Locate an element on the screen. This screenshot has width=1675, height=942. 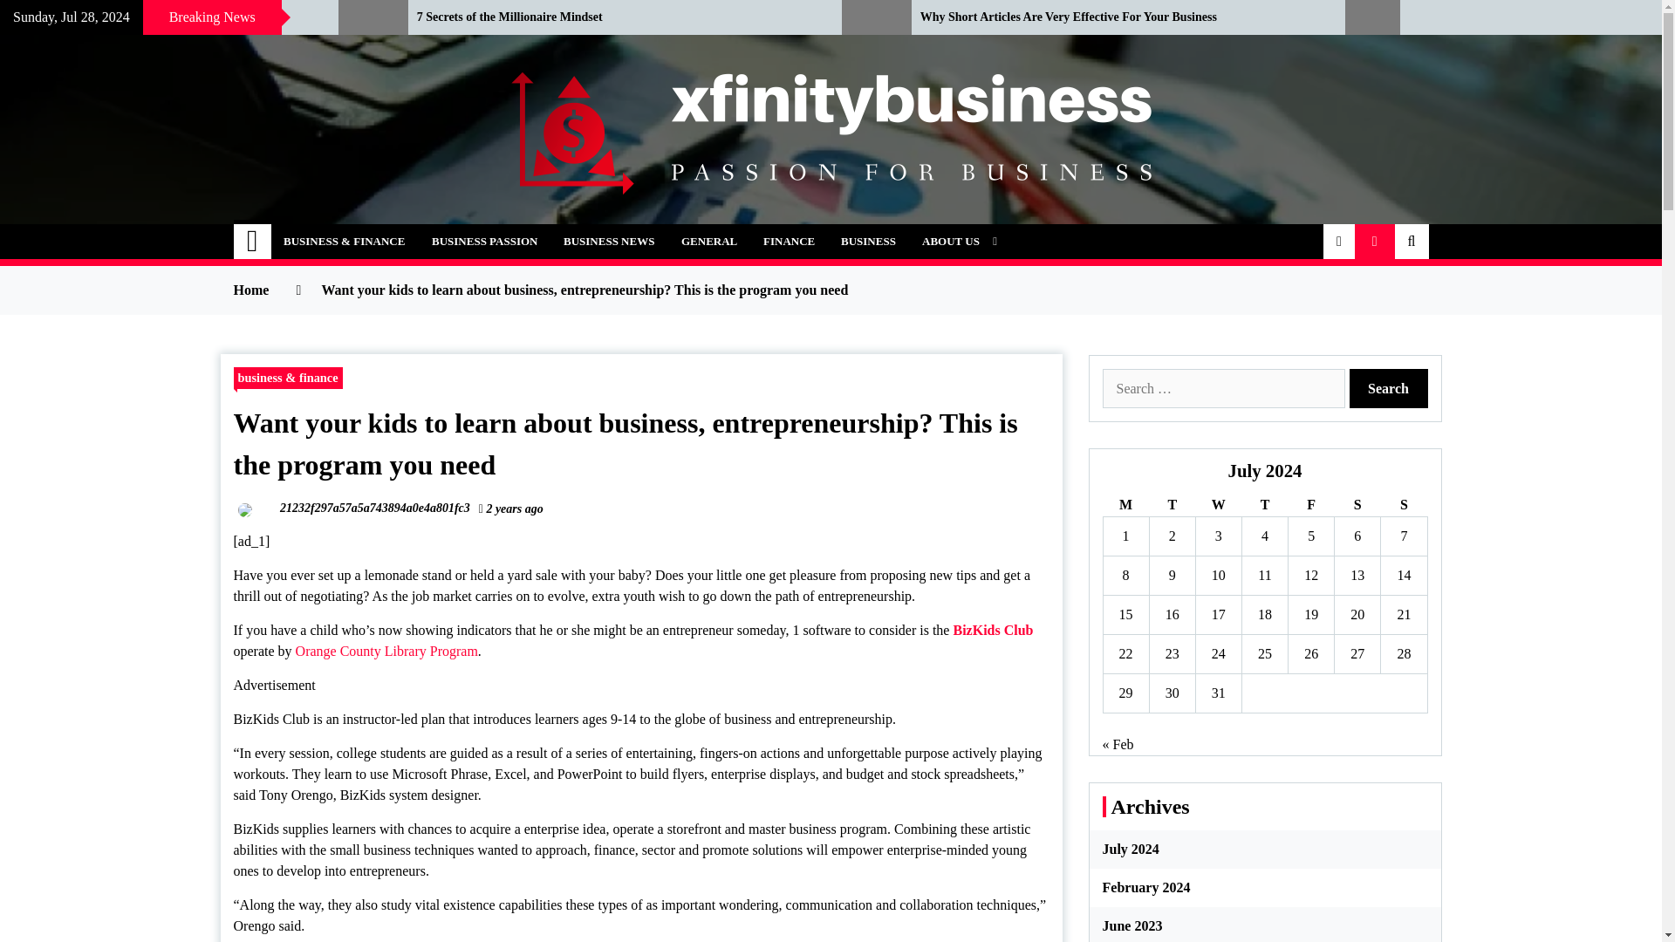
Sunday is located at coordinates (1403, 504).